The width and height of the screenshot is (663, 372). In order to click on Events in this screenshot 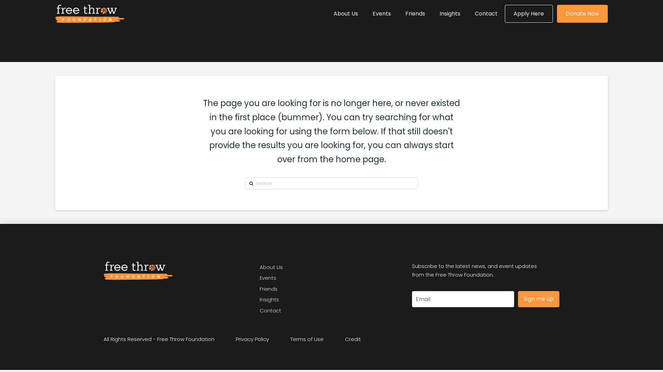, I will do `click(382, 14)`.